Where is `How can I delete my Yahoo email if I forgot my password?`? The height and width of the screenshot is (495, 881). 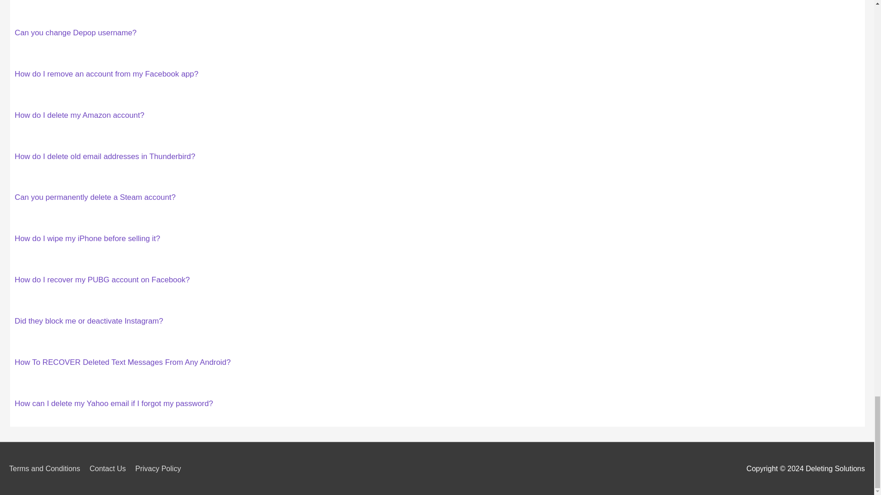
How can I delete my Yahoo email if I forgot my password? is located at coordinates (114, 403).